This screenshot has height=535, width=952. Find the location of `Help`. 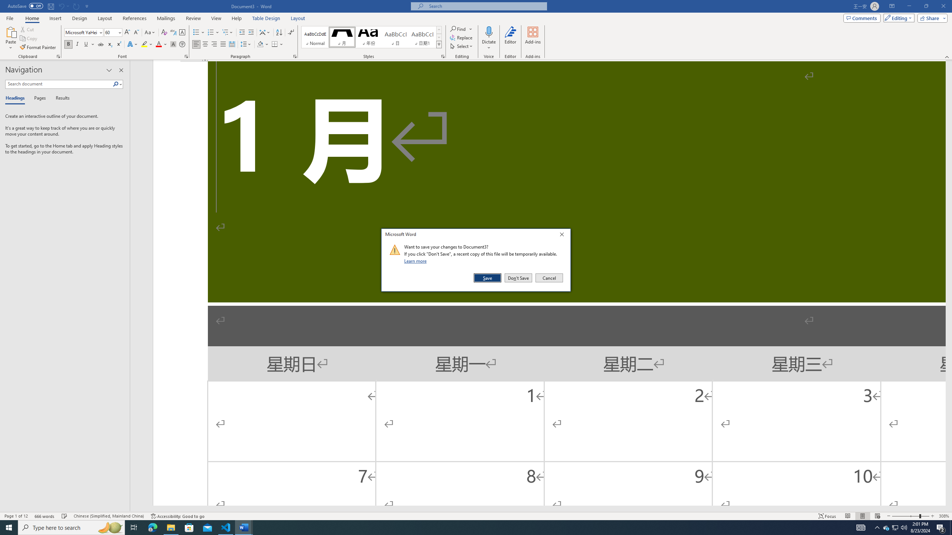

Help is located at coordinates (237, 18).